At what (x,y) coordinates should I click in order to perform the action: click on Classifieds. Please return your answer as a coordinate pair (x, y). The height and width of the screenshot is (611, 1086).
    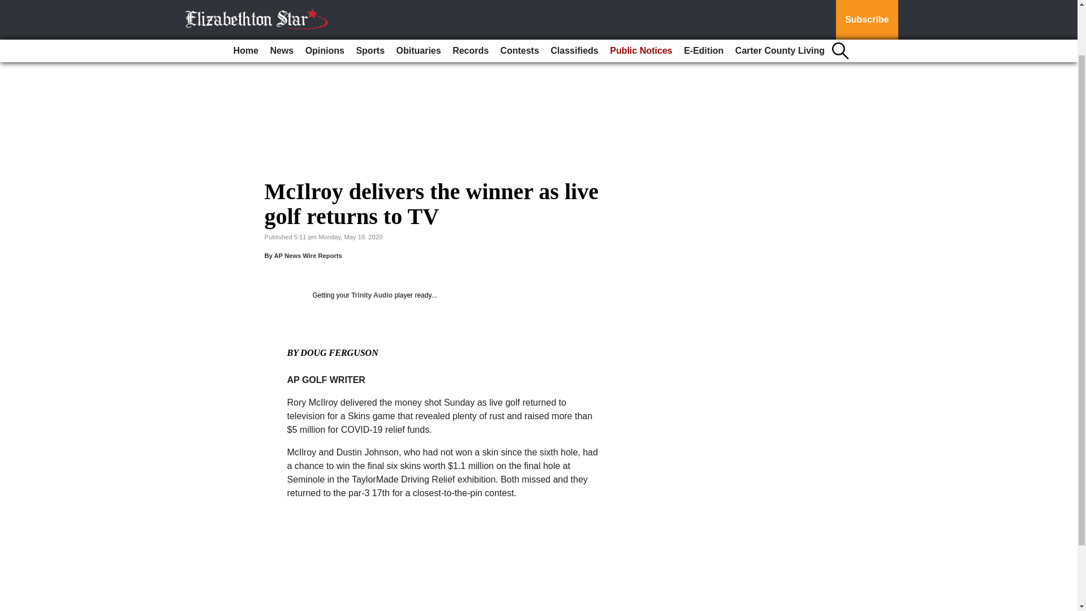
    Looking at the image, I should click on (574, 2).